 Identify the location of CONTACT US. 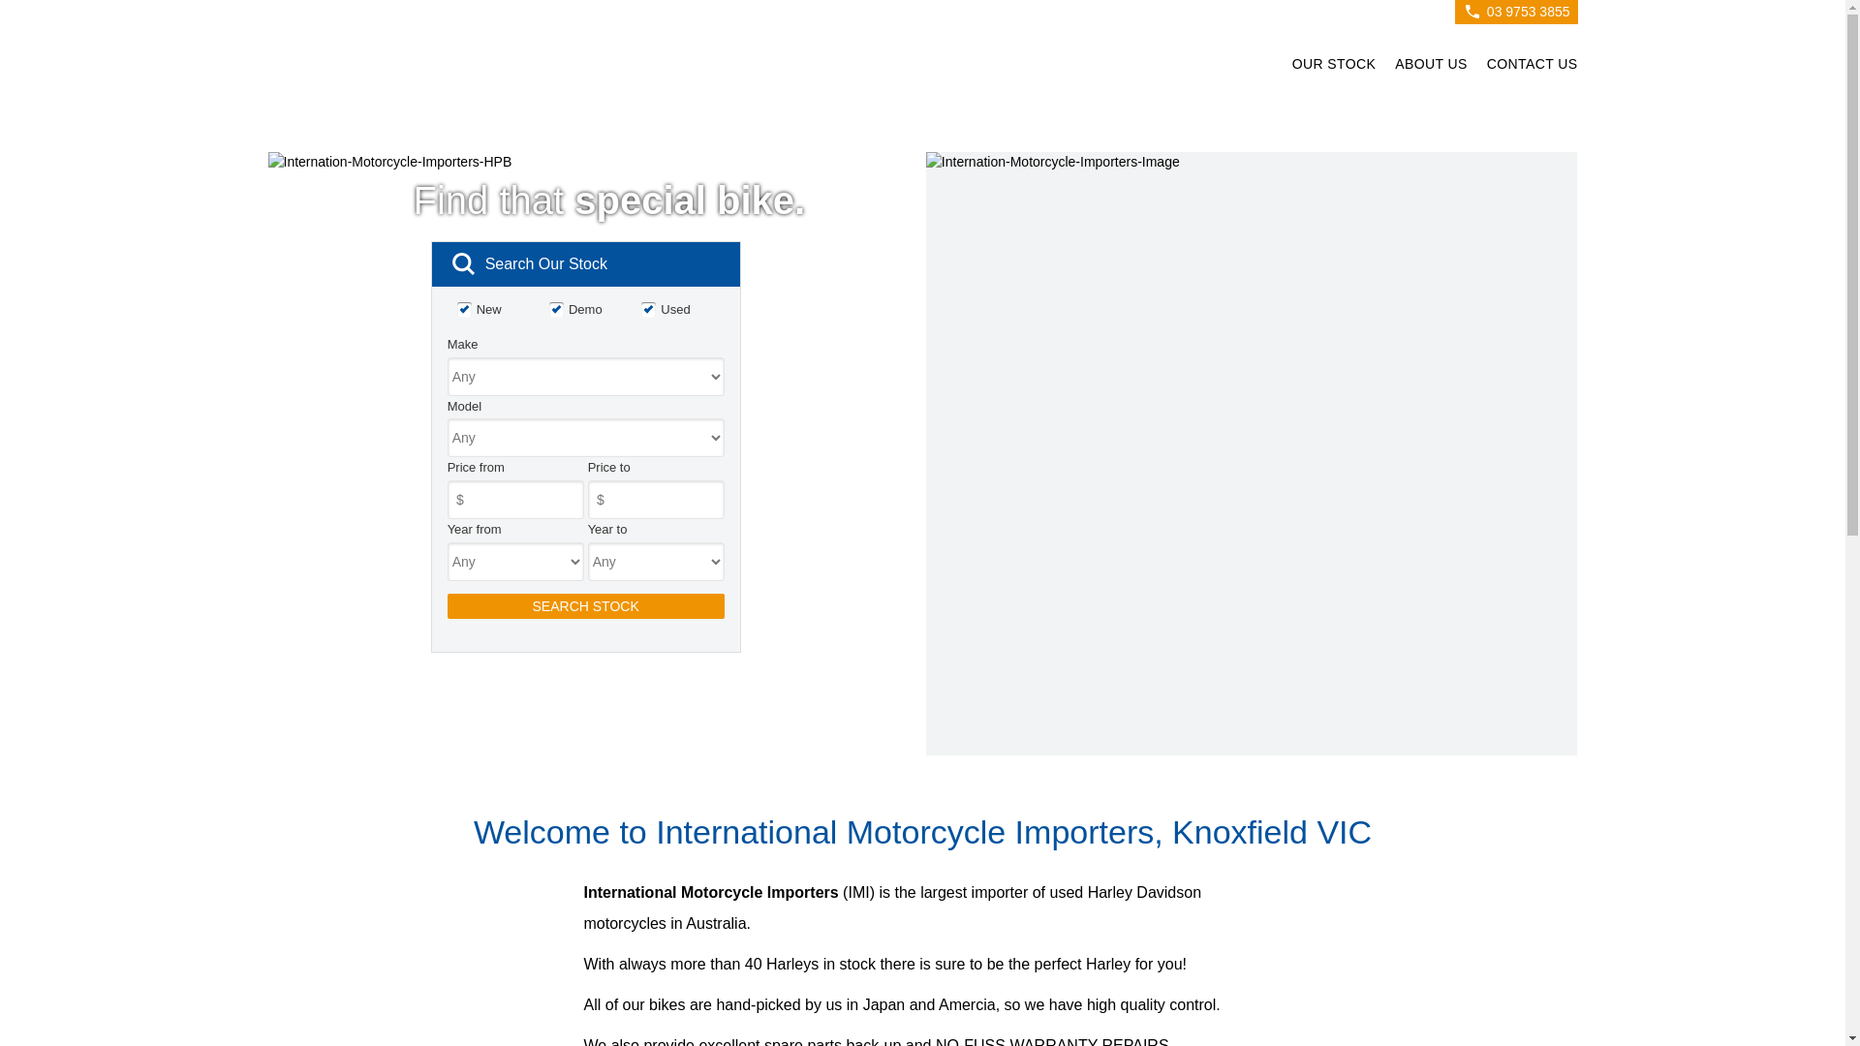
(1528, 68).